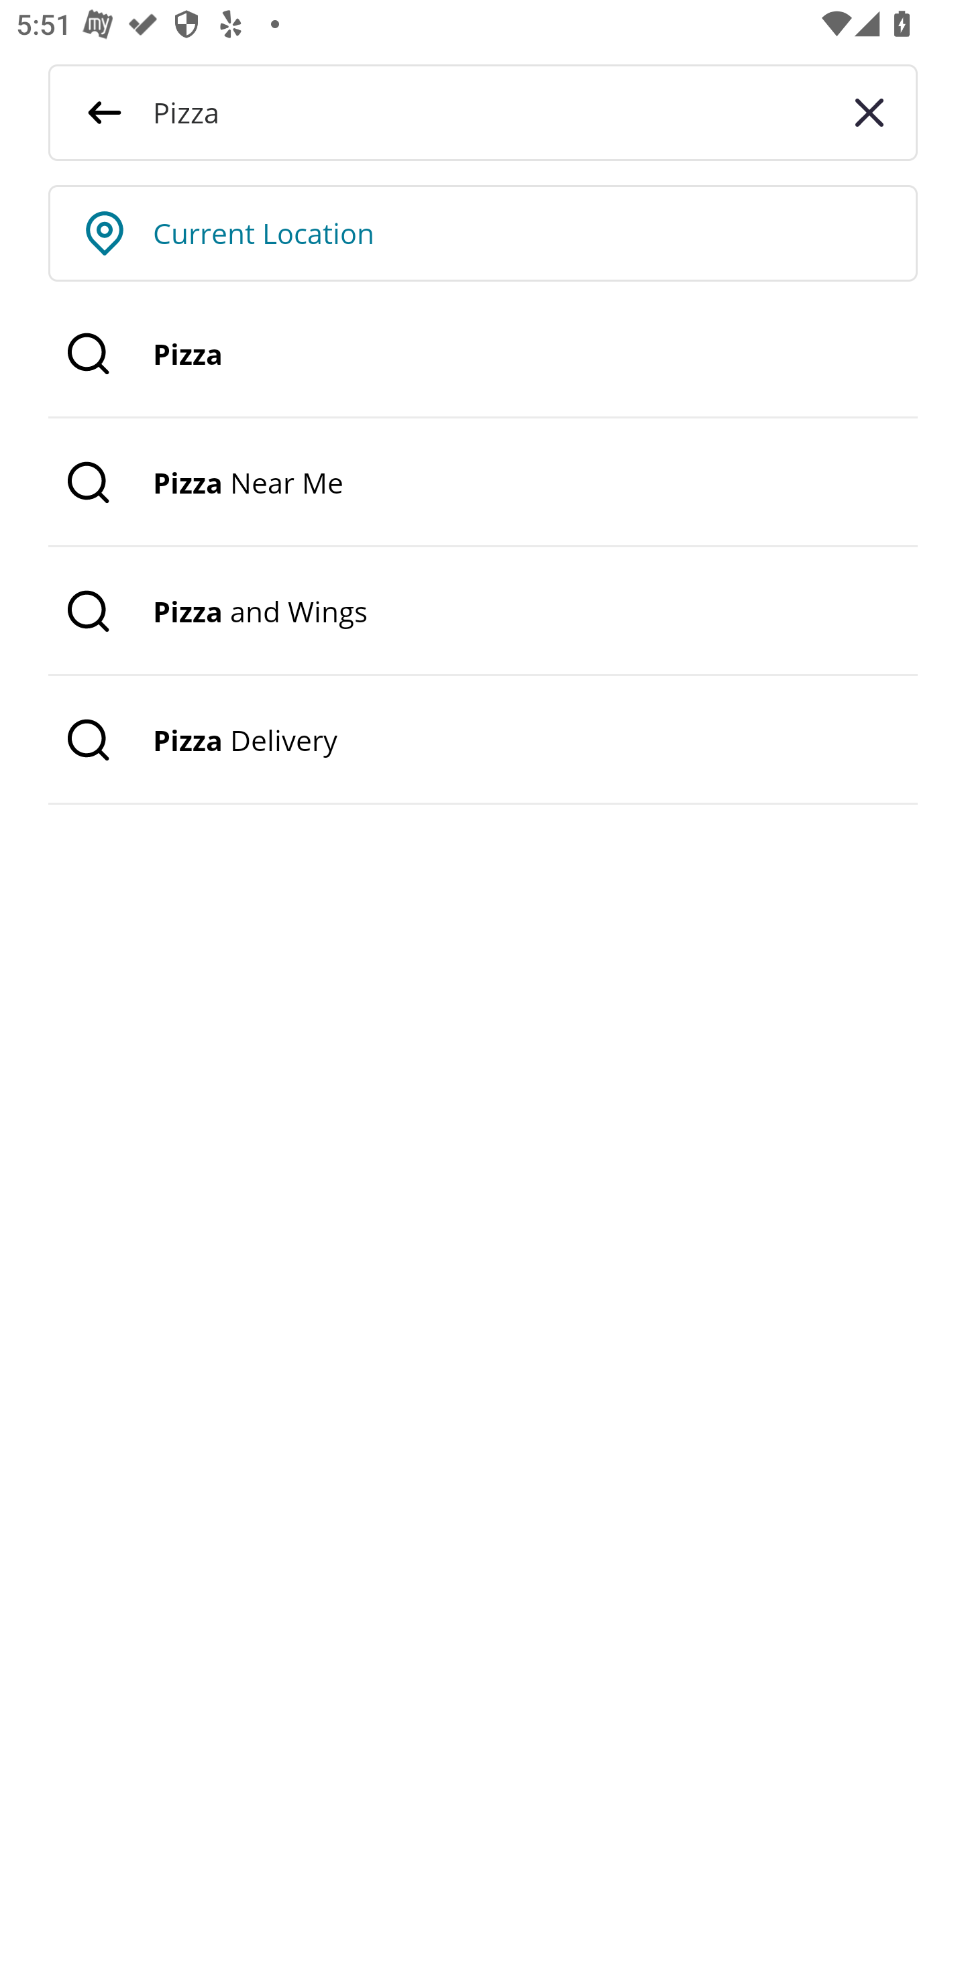  What do you see at coordinates (535, 233) in the screenshot?
I see `Current Location` at bounding box center [535, 233].